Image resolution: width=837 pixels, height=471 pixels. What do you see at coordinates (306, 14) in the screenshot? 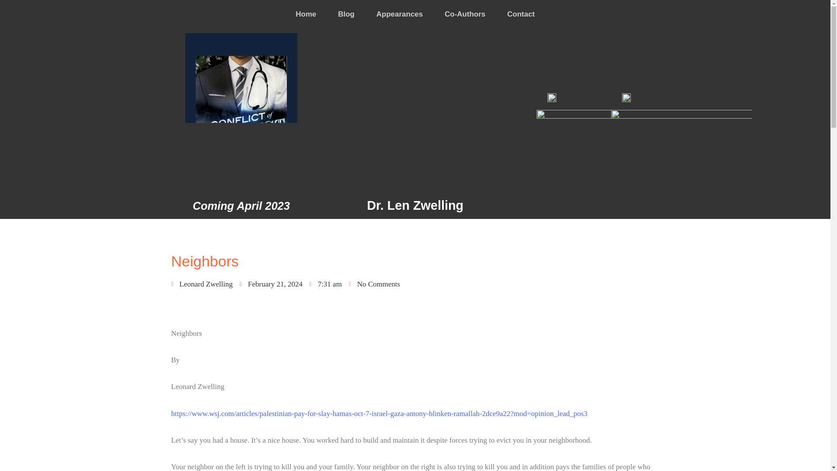
I see `Home` at bounding box center [306, 14].